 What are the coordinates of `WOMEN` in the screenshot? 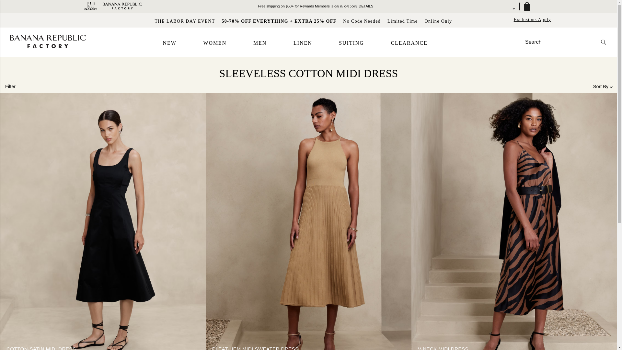 It's located at (214, 43).